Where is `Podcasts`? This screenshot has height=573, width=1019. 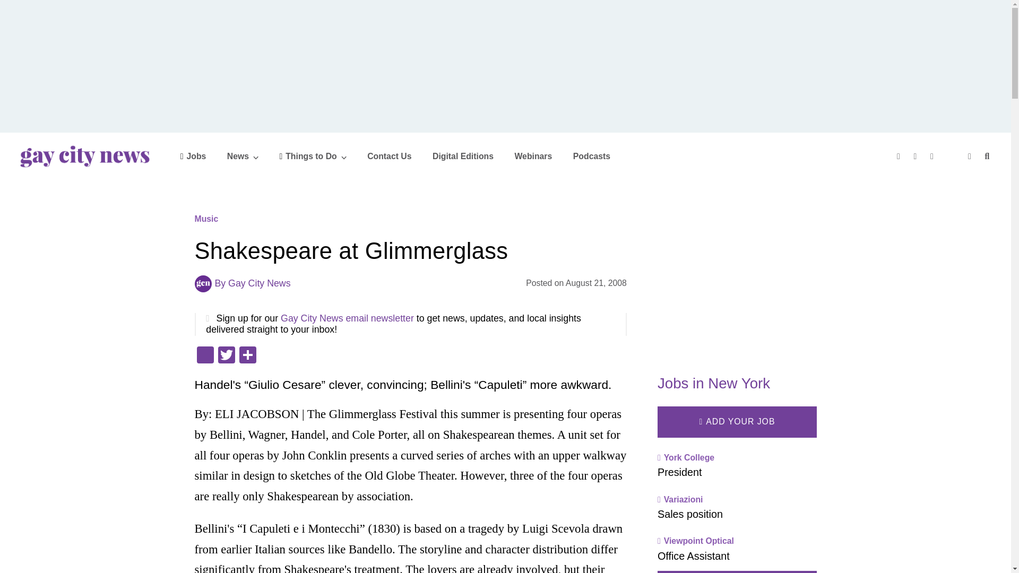 Podcasts is located at coordinates (591, 156).